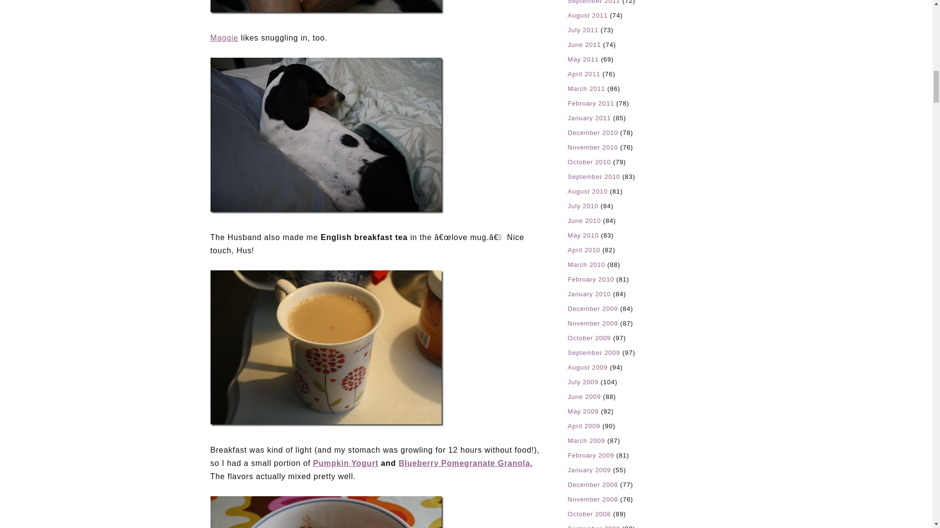 The height and width of the screenshot is (528, 940). Describe the element at coordinates (224, 38) in the screenshot. I see `Maggie` at that location.